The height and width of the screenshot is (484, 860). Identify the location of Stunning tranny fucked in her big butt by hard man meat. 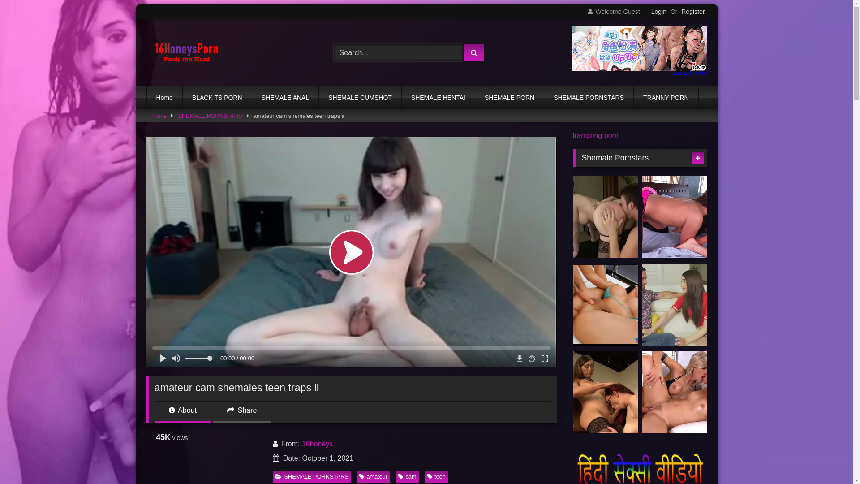
(605, 305).